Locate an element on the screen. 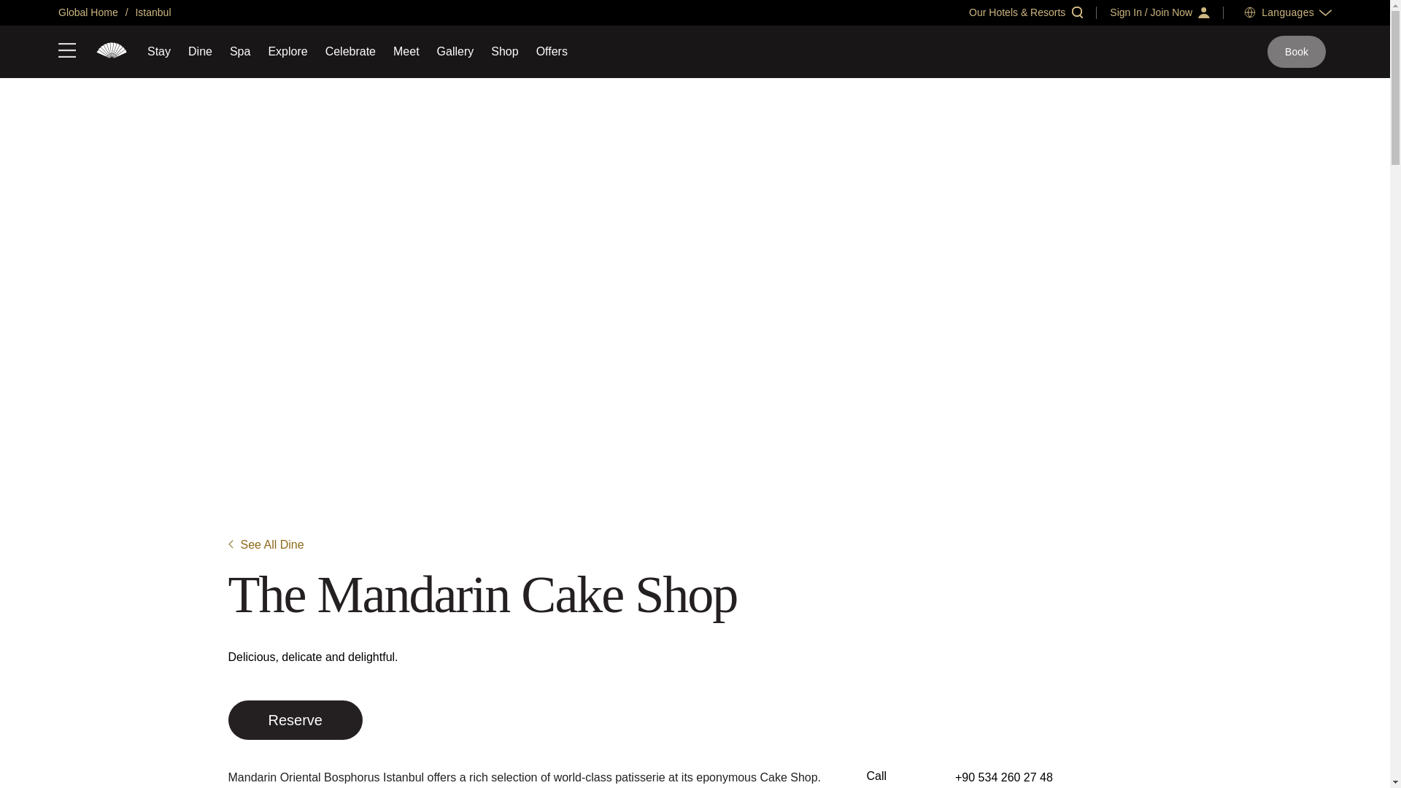 The height and width of the screenshot is (788, 1401). Global Home is located at coordinates (88, 12).